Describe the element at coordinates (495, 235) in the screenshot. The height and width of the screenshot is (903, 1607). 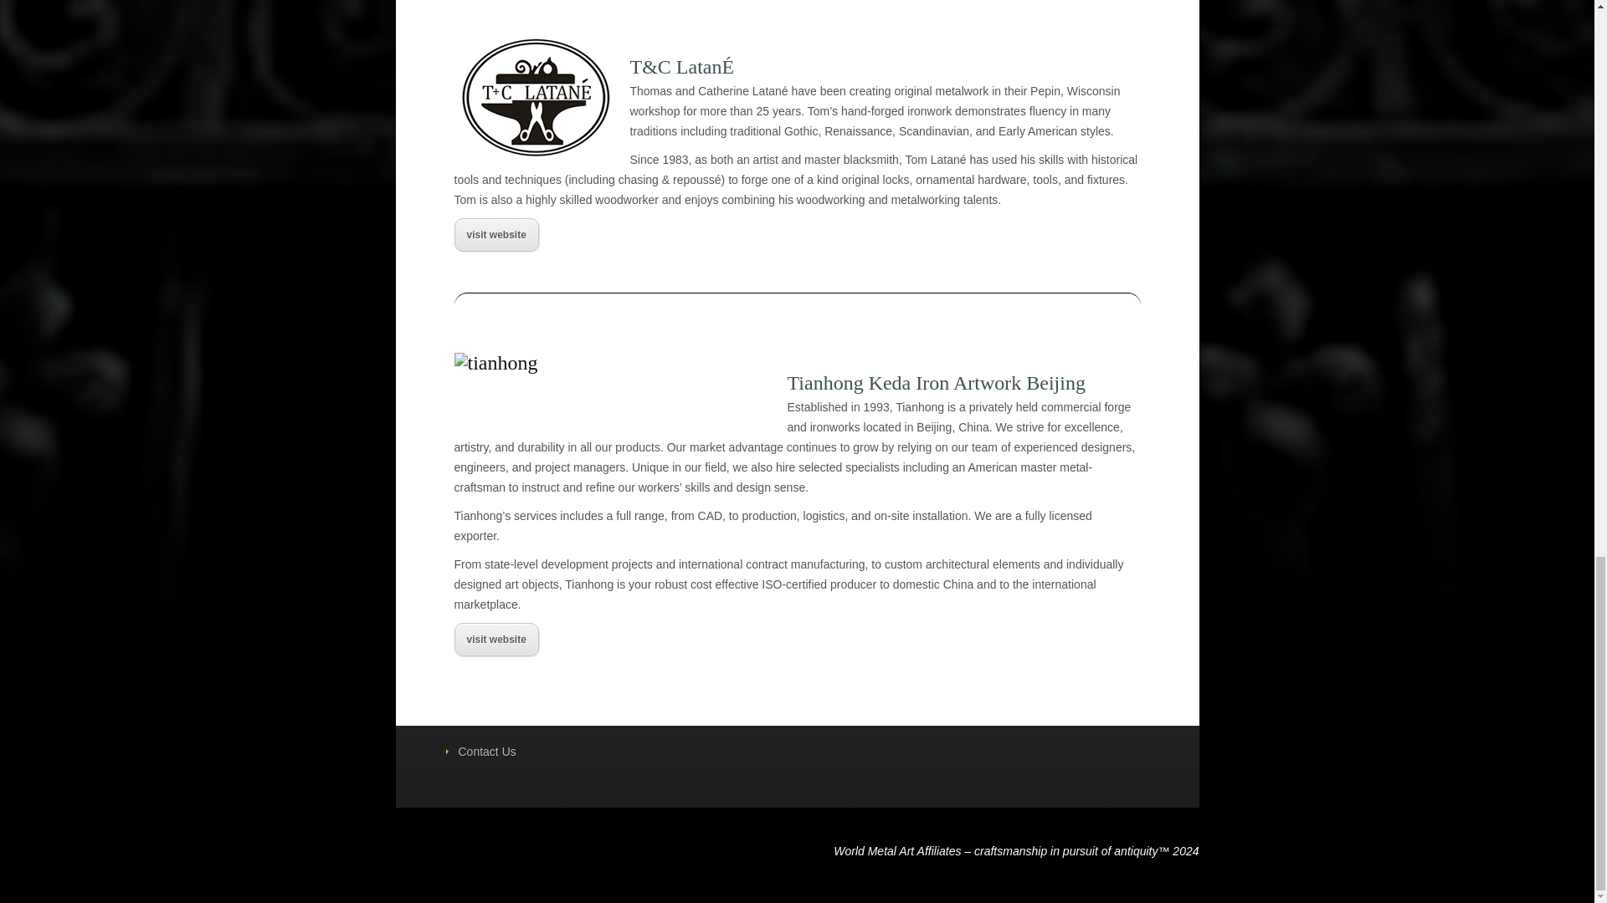
I see `visit website` at that location.